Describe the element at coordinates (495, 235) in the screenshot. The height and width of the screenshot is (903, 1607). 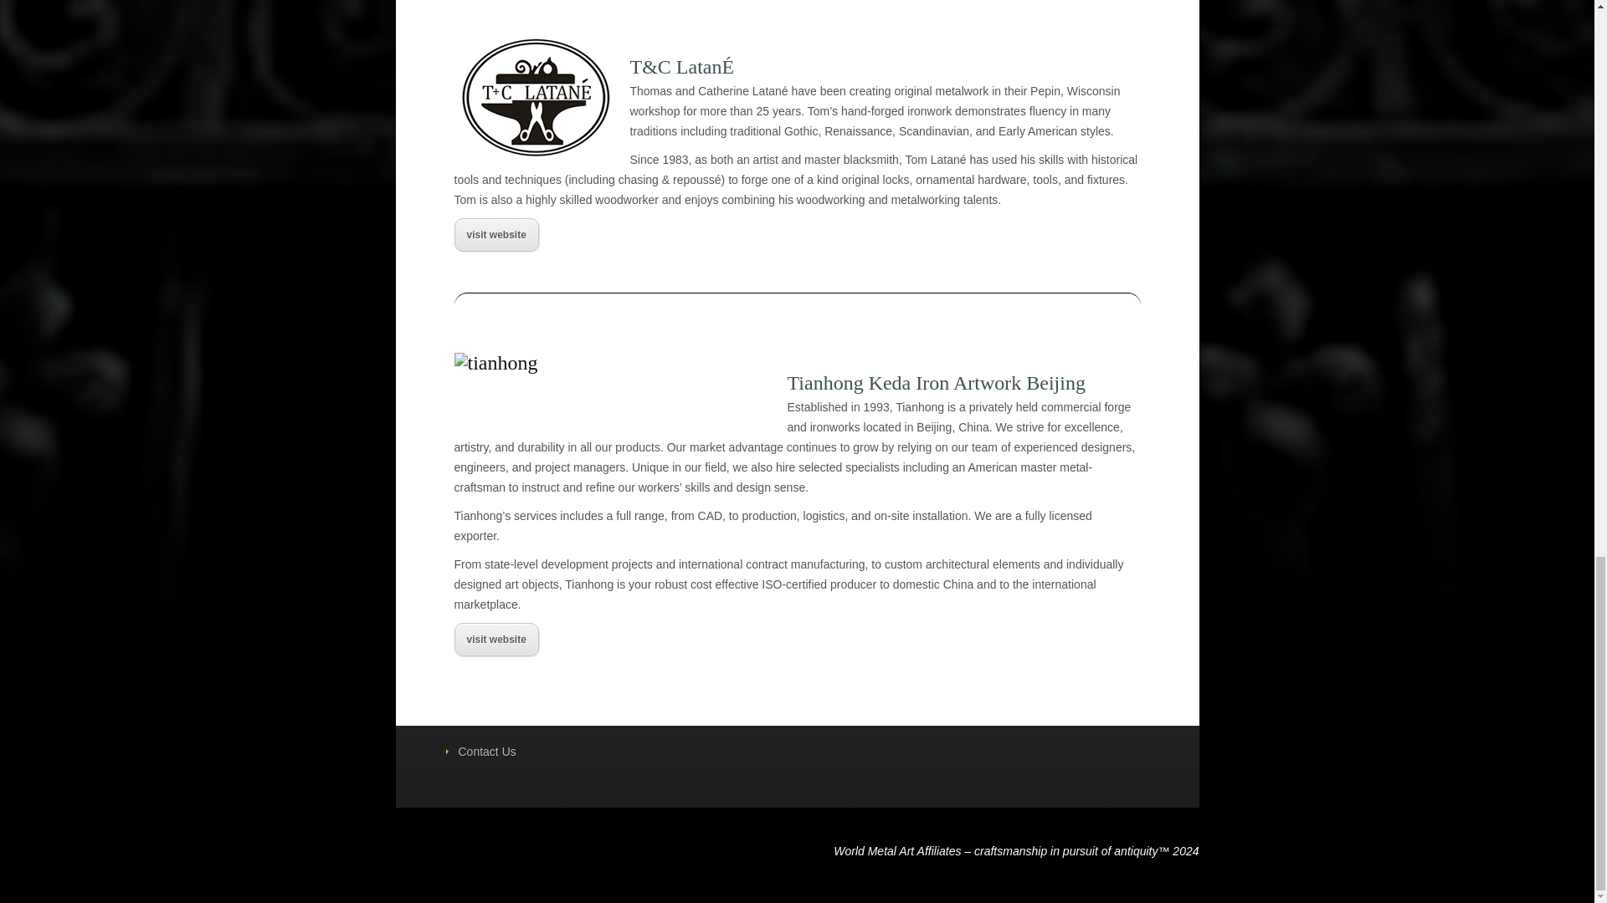
I see `visit website` at that location.